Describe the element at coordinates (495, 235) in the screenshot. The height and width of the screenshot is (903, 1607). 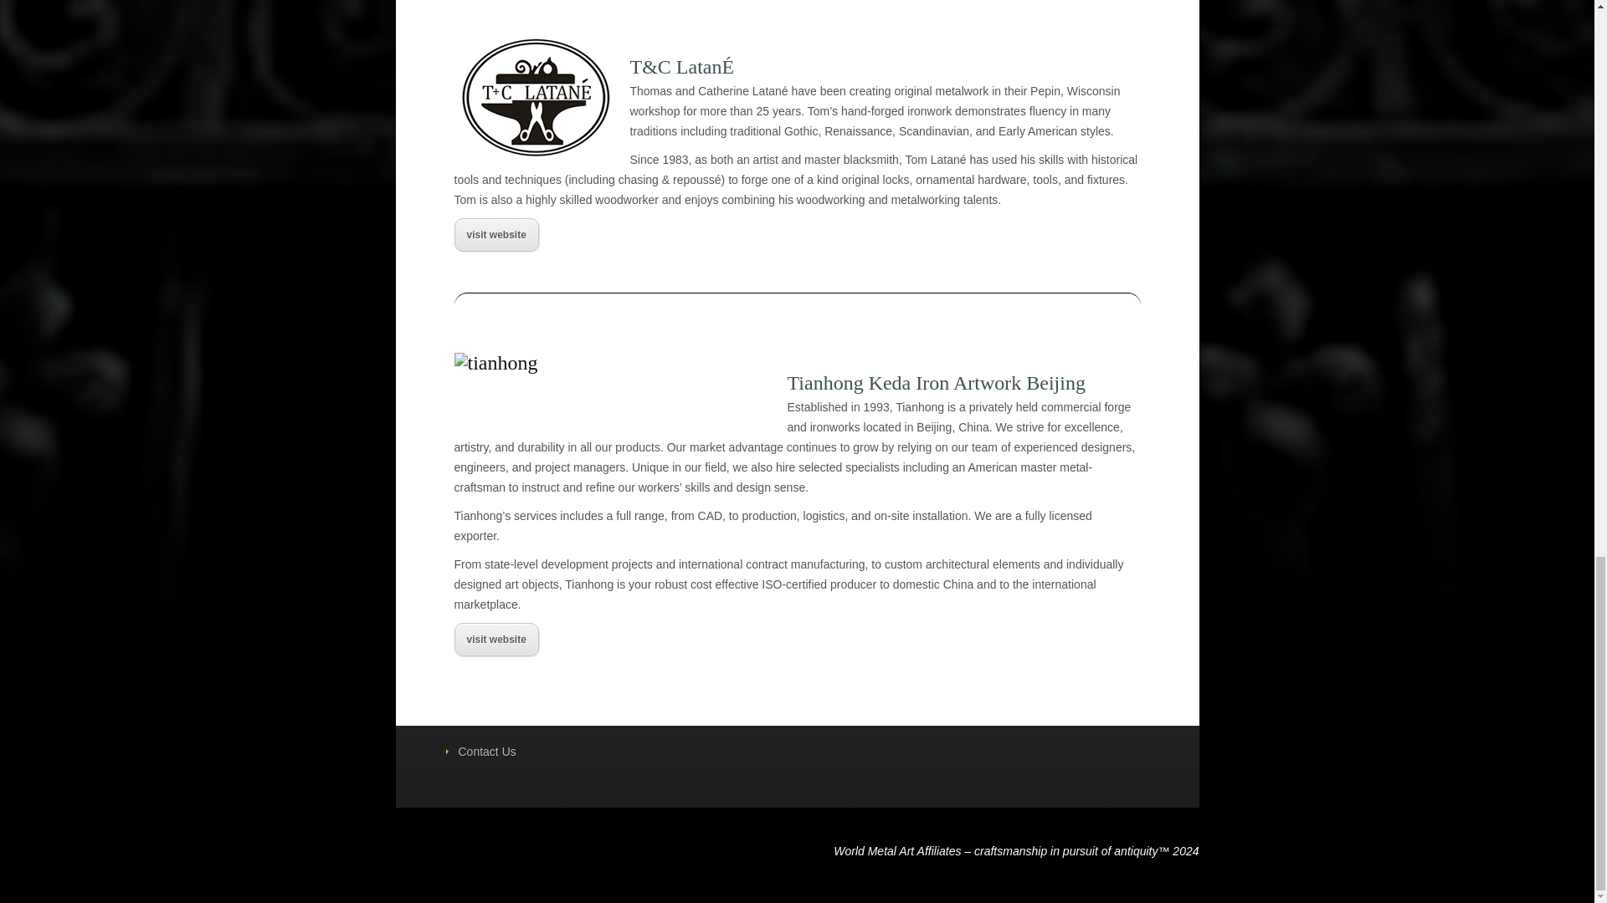
I see `visit website` at that location.